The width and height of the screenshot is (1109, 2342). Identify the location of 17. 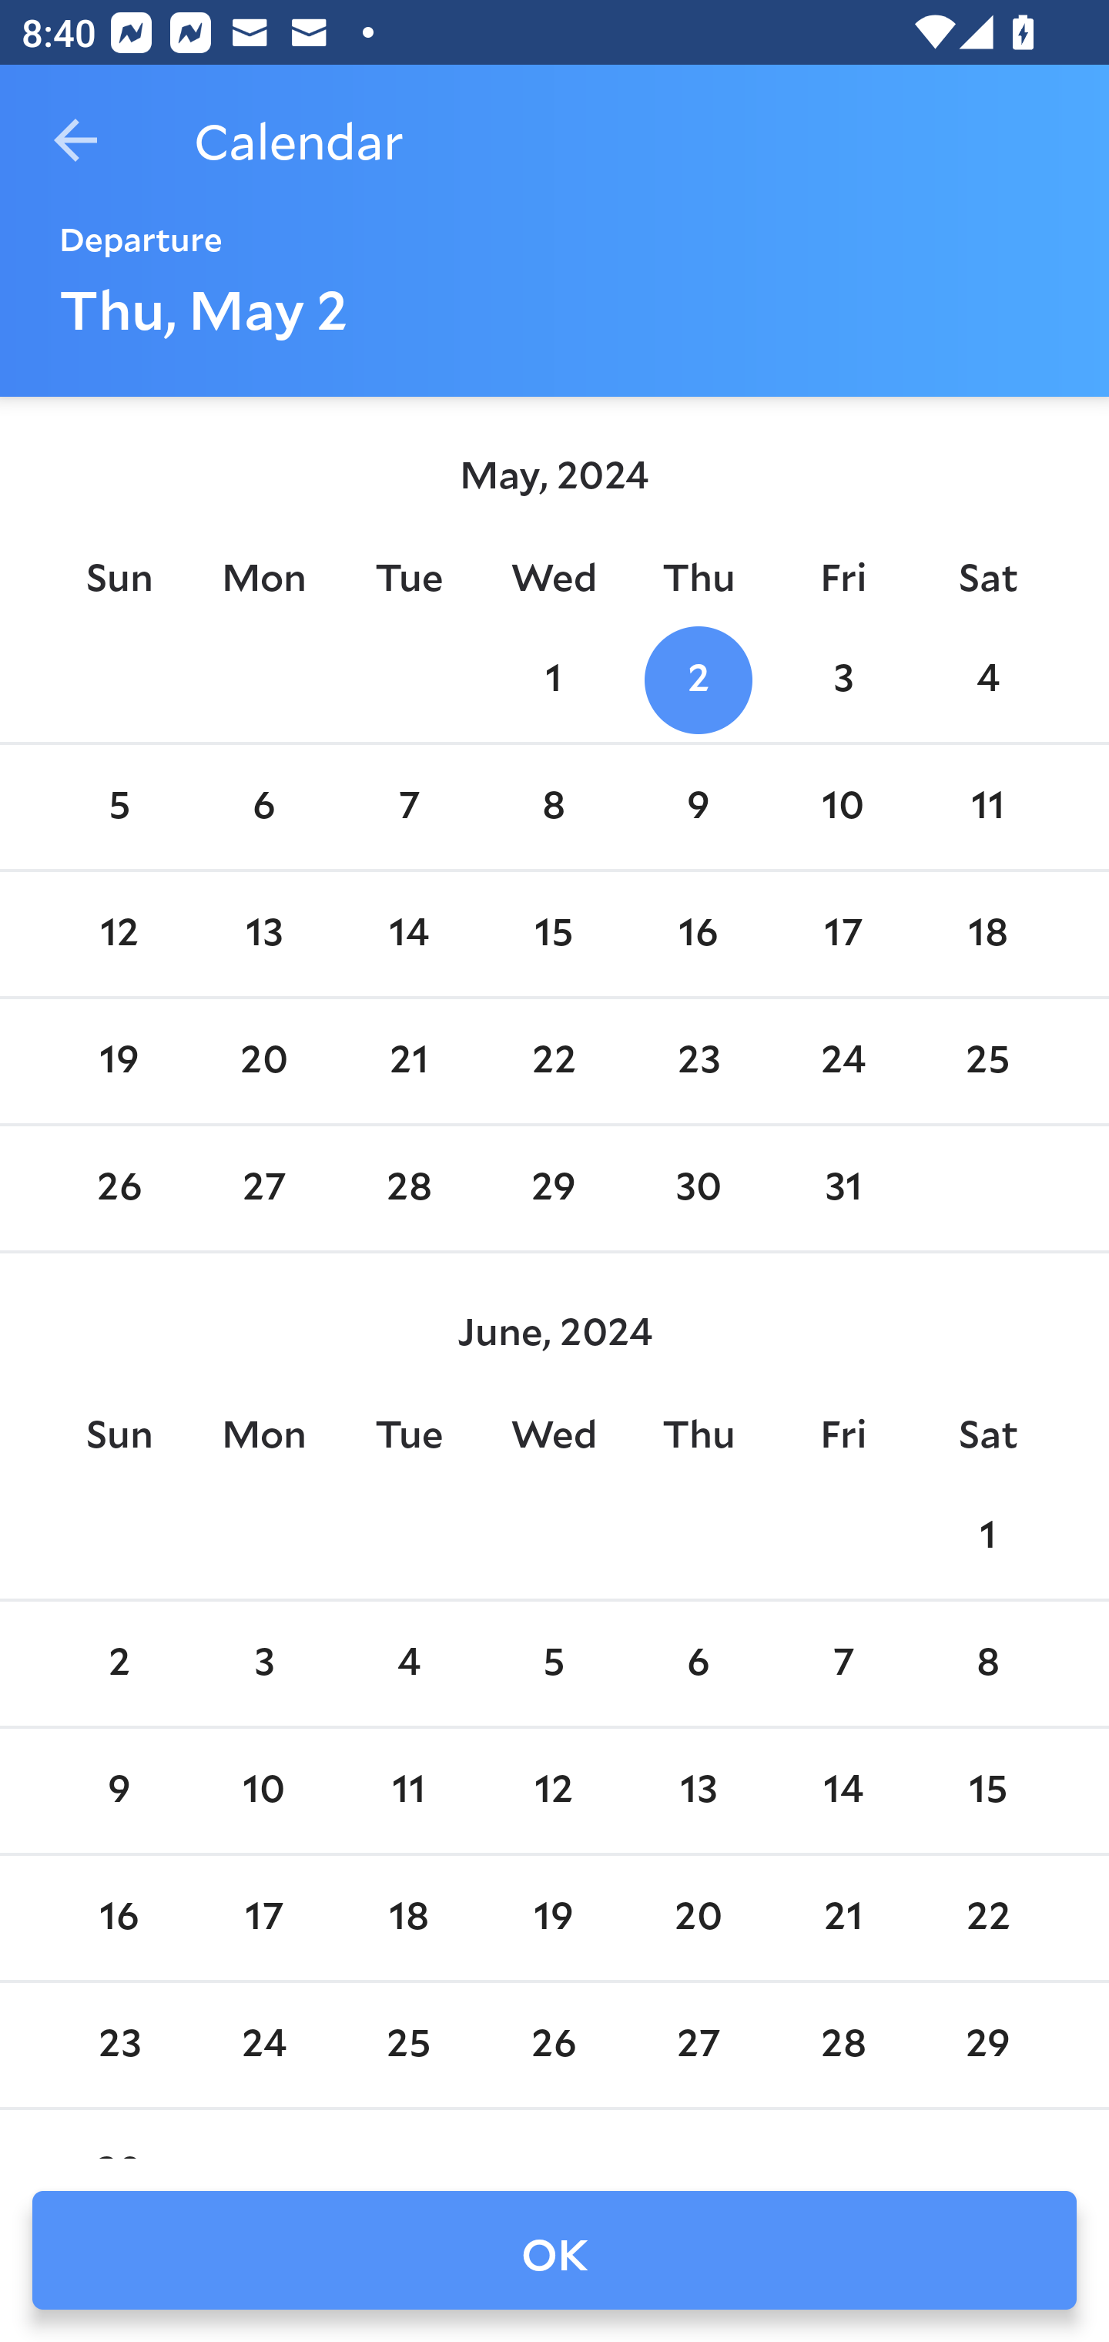
(843, 934).